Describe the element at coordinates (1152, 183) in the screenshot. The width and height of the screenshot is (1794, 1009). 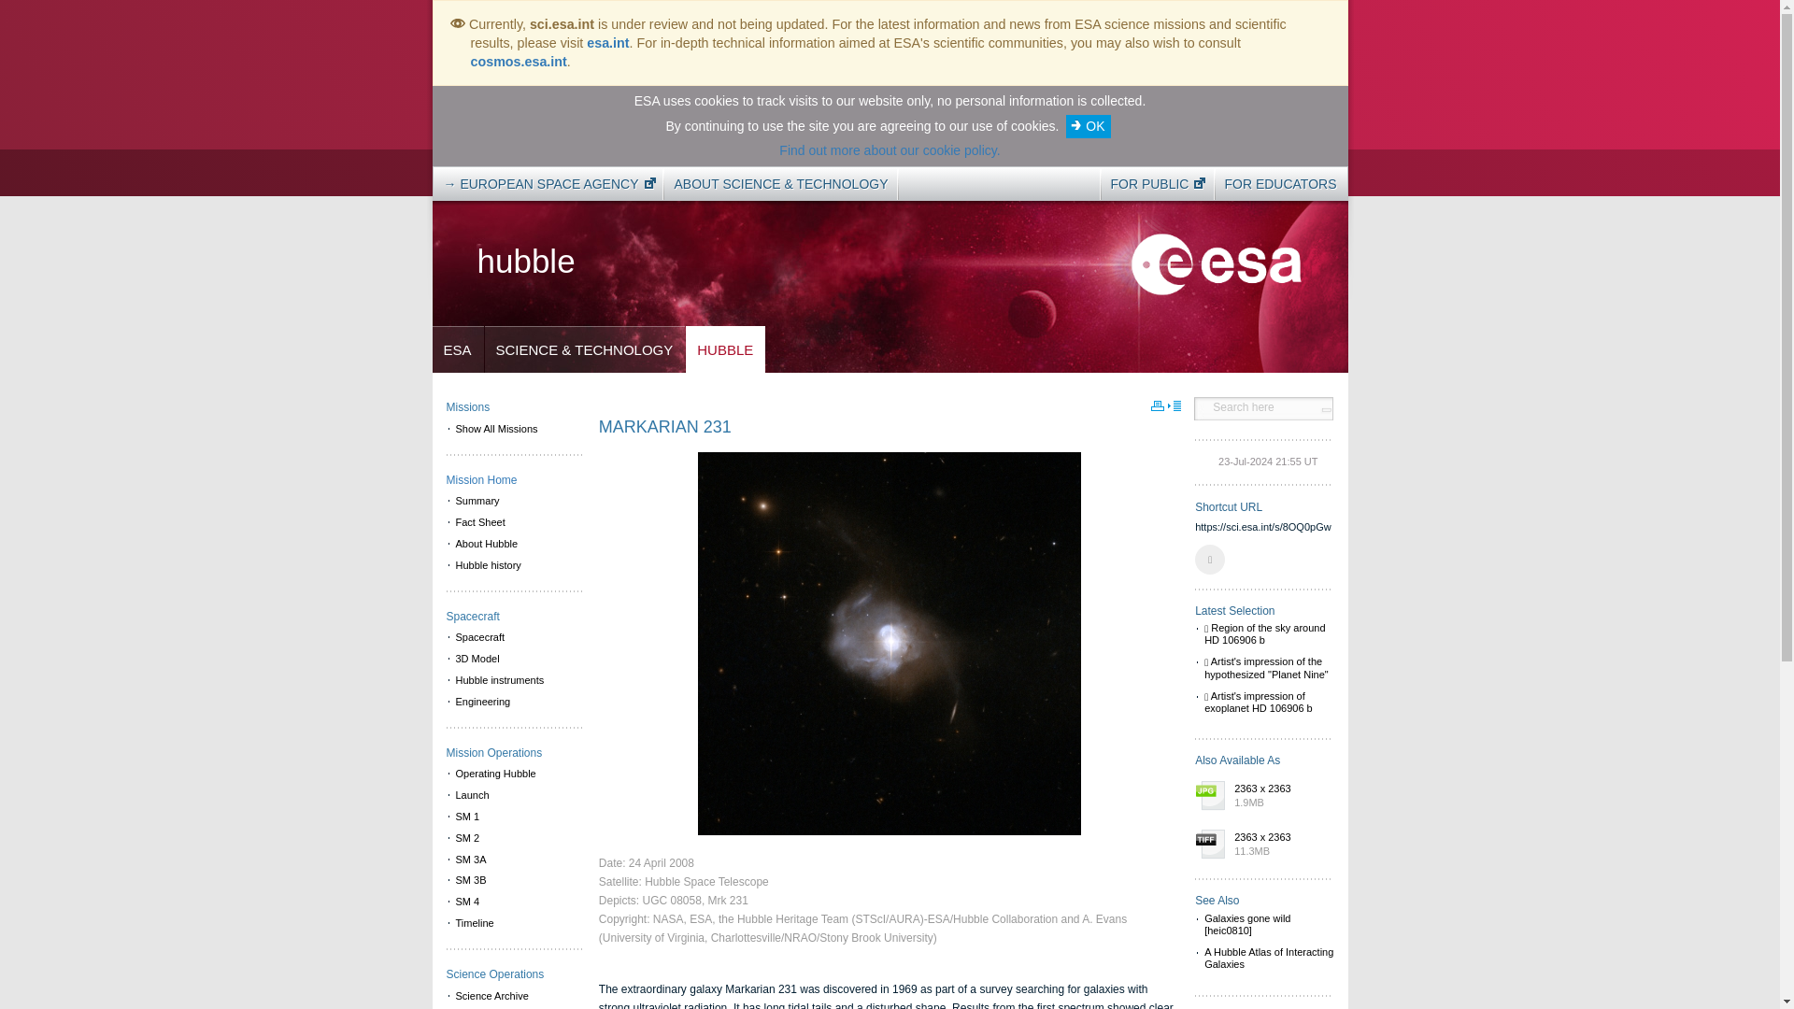
I see `FOR PUBLIC` at that location.